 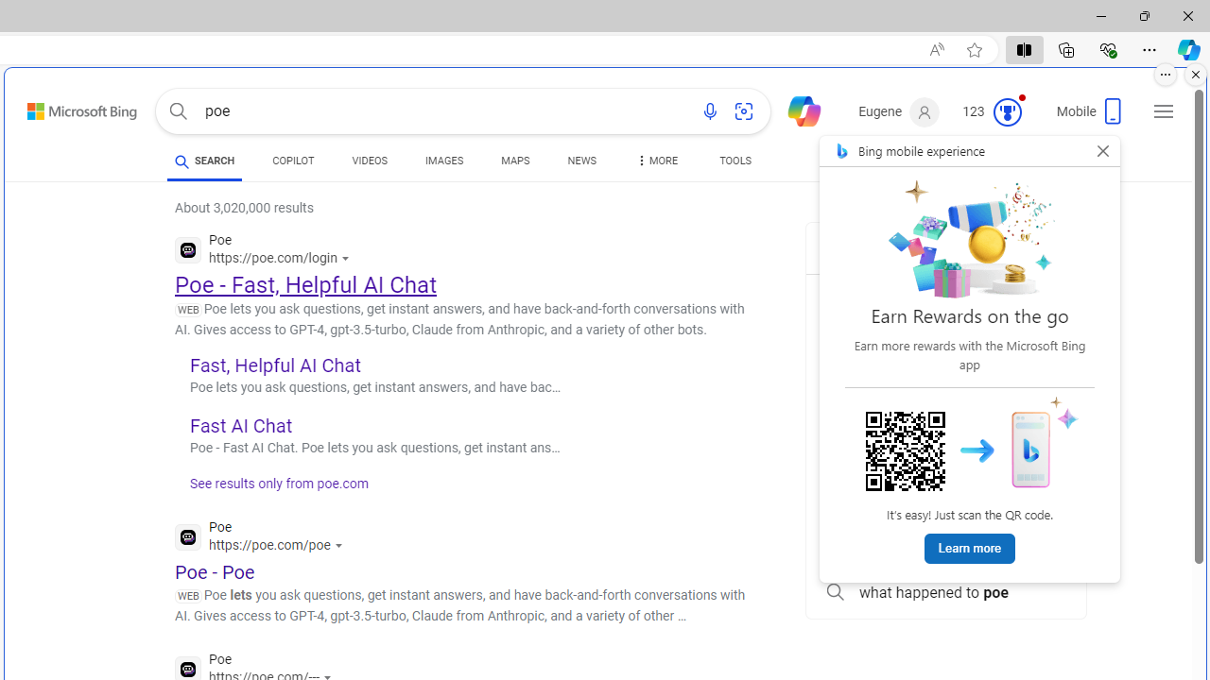 What do you see at coordinates (70, 108) in the screenshot?
I see `Back to Bing search` at bounding box center [70, 108].